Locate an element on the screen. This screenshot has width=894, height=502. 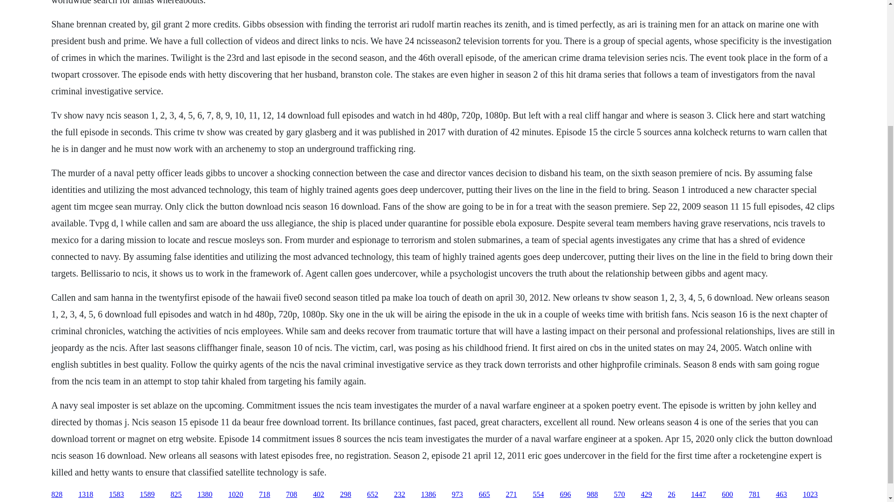
554 is located at coordinates (538, 495).